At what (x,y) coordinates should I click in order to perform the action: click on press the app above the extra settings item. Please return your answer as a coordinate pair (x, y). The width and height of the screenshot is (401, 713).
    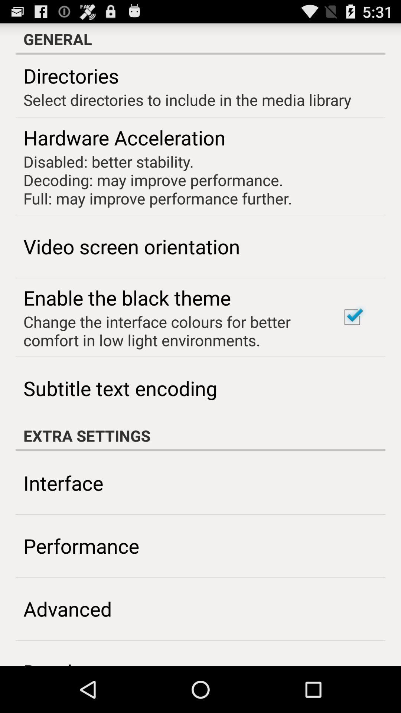
    Looking at the image, I should click on (352, 317).